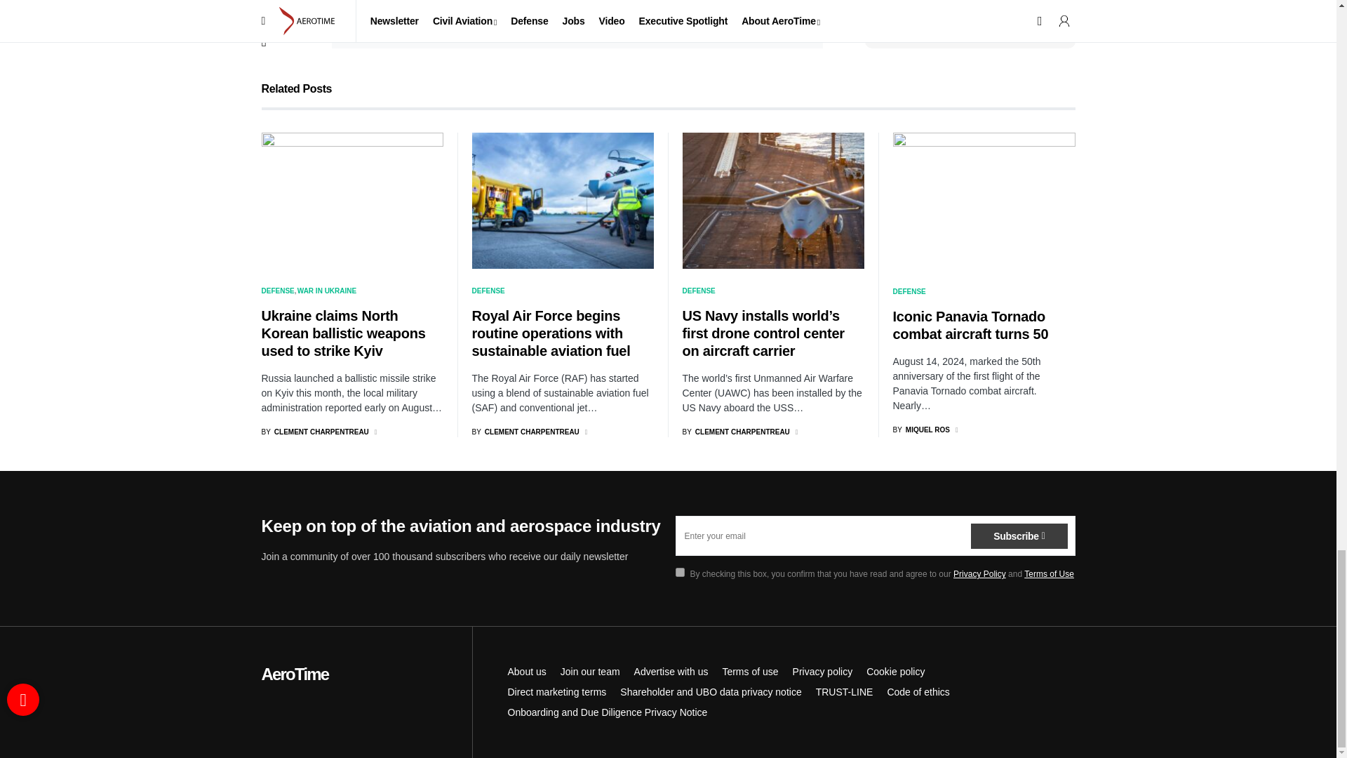  Describe the element at coordinates (735, 432) in the screenshot. I see `View all posts by Clement Charpentreau` at that location.